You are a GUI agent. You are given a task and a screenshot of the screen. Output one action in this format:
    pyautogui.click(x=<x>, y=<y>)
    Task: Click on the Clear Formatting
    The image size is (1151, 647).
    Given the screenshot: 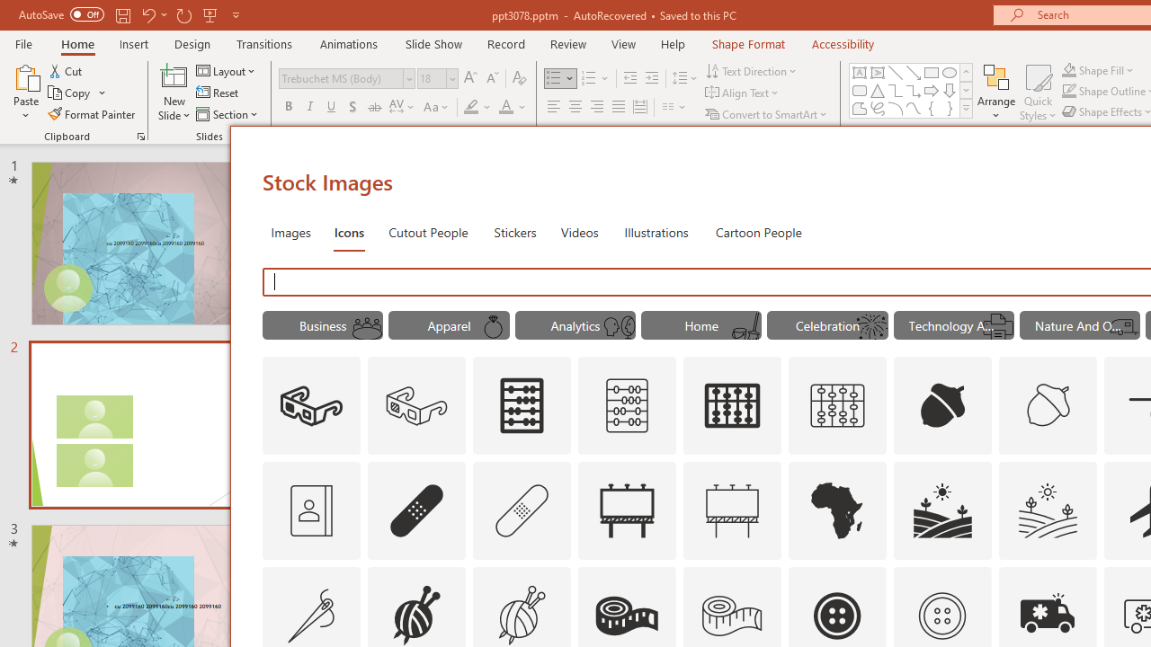 What is the action you would take?
    pyautogui.click(x=520, y=79)
    